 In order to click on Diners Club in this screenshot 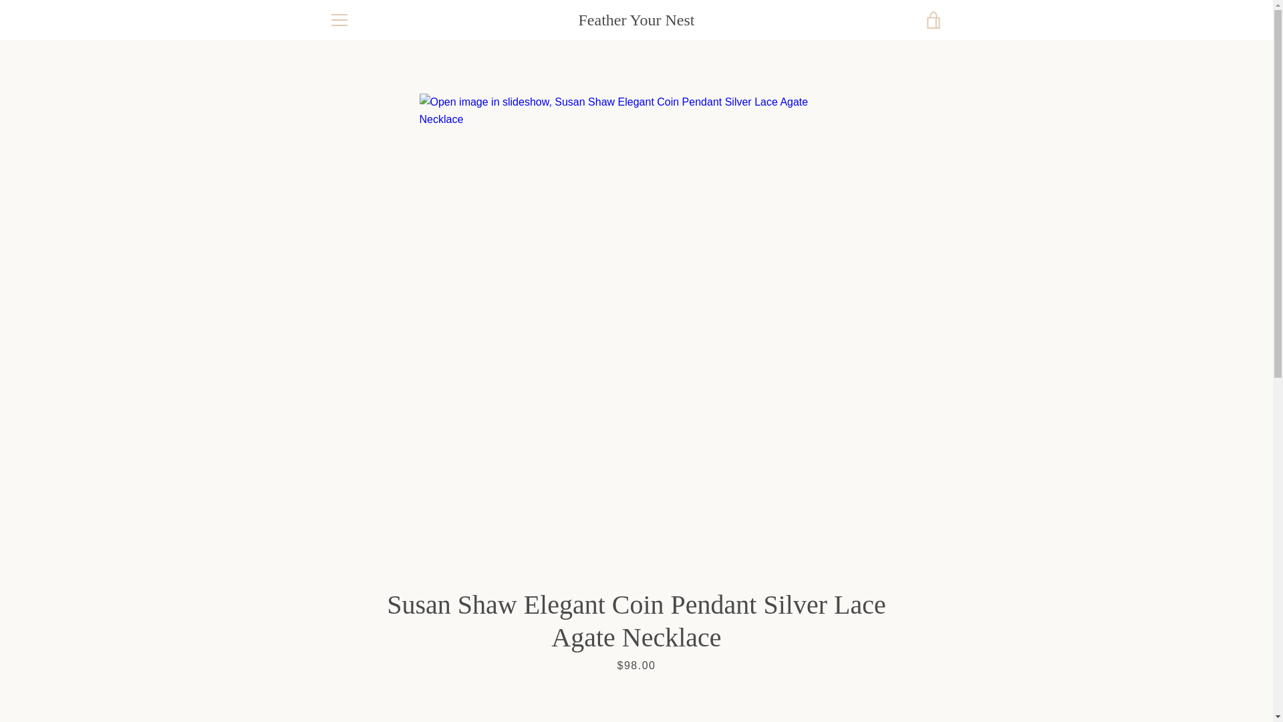, I will do `click(840, 665)`.